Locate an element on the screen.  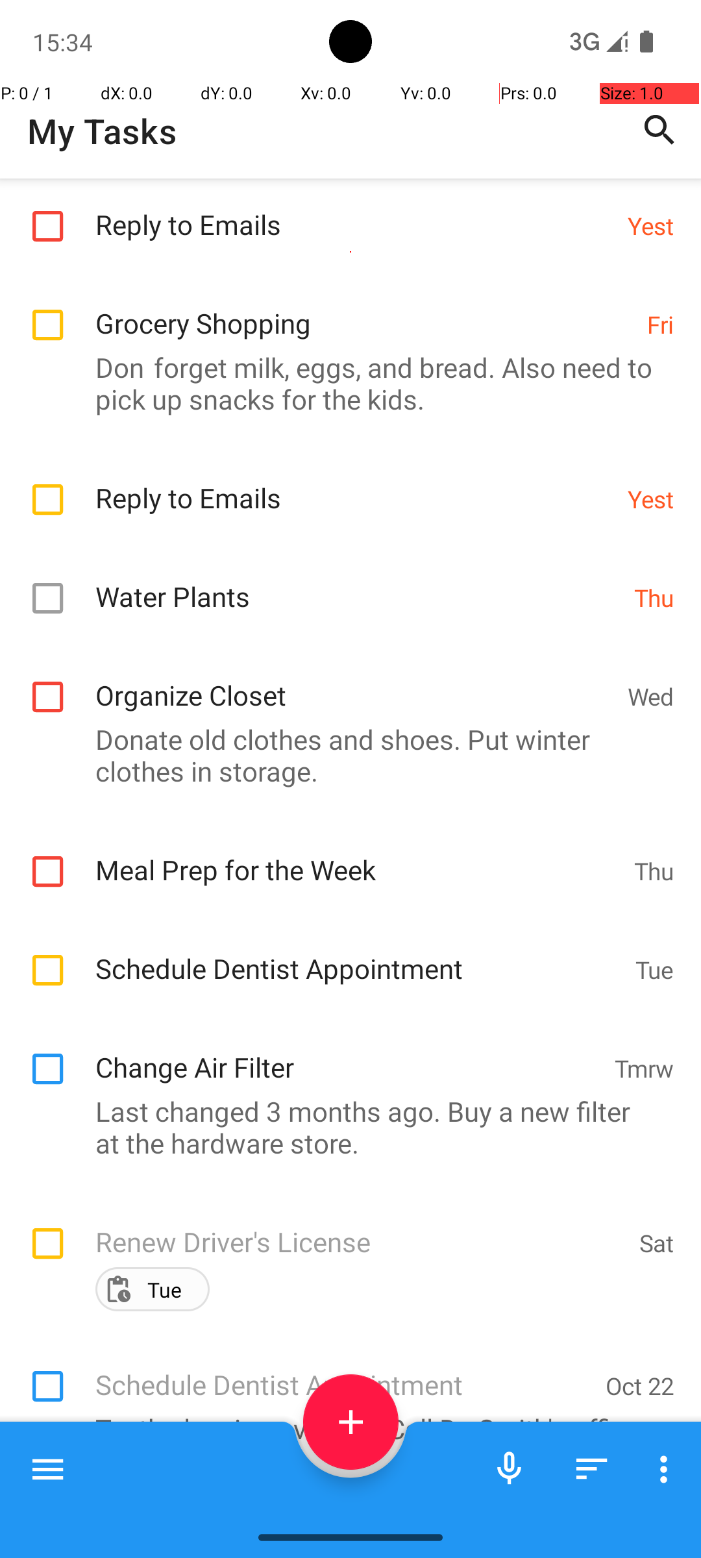
Fri is located at coordinates (661, 325).